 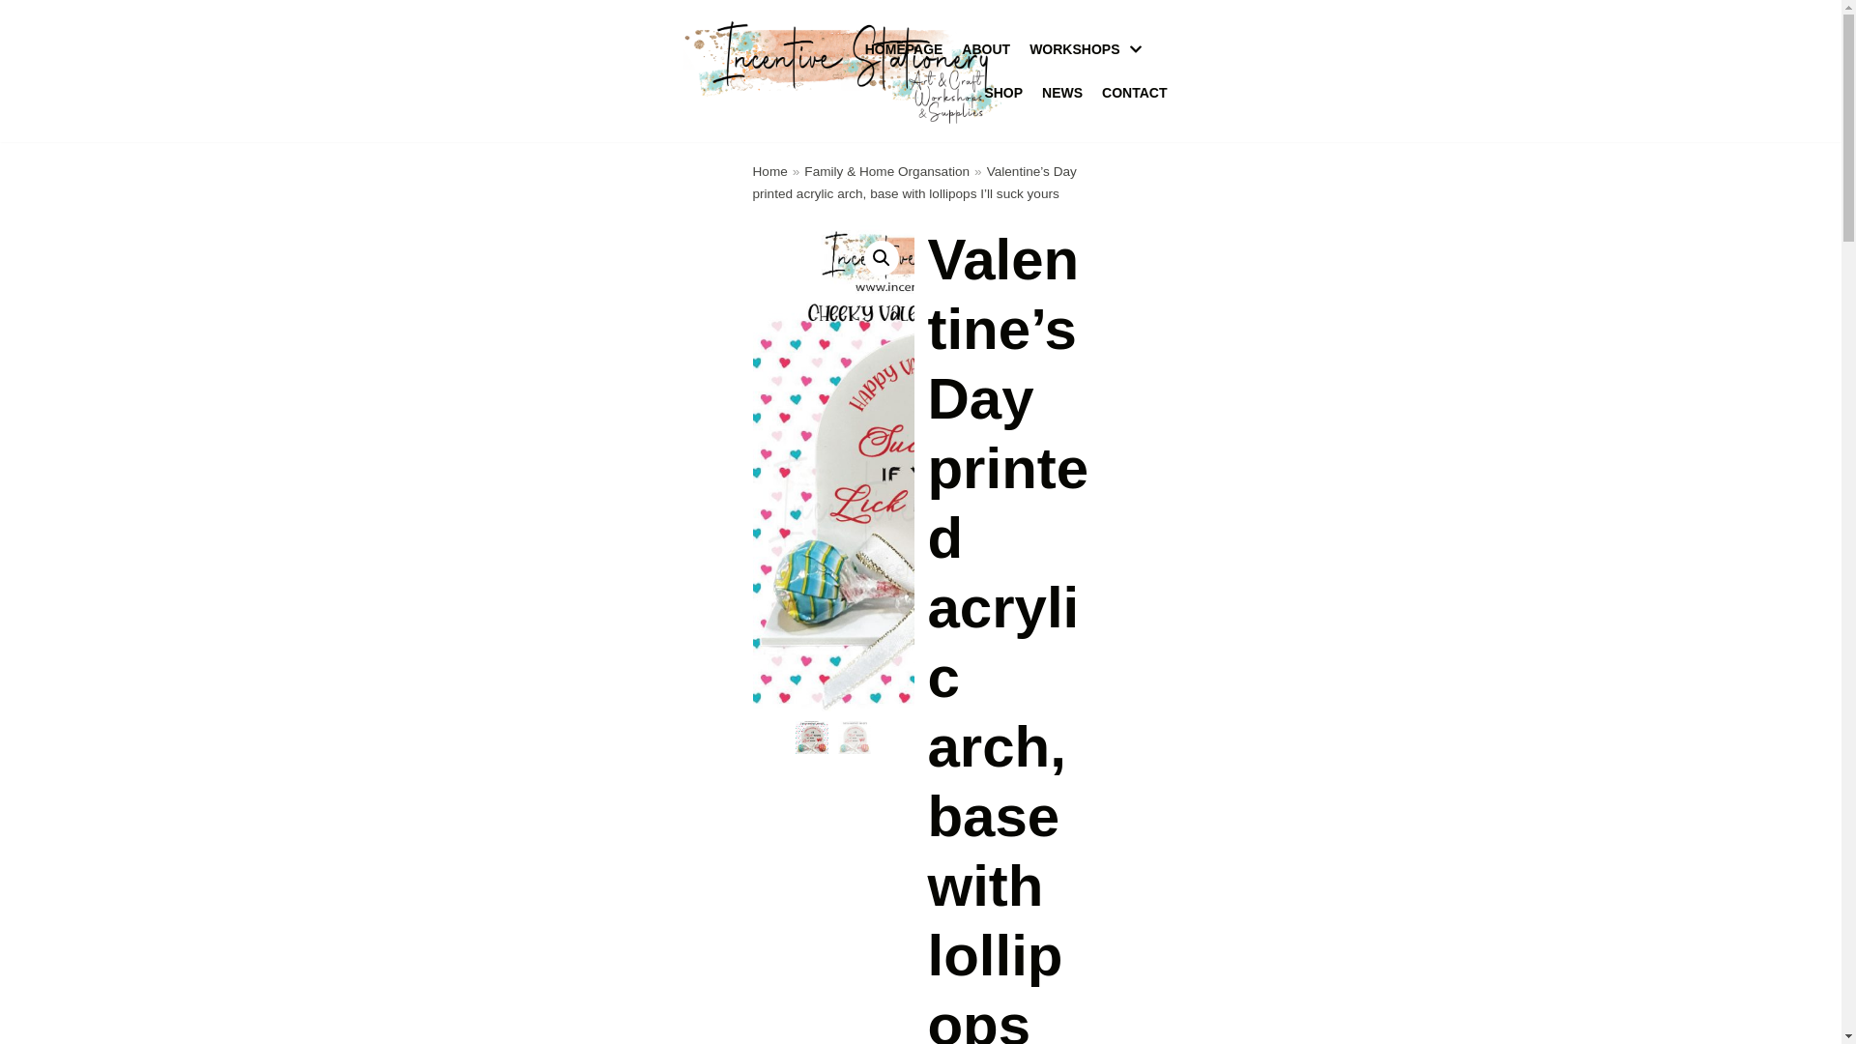 What do you see at coordinates (19, 41) in the screenshot?
I see `Skip to content` at bounding box center [19, 41].